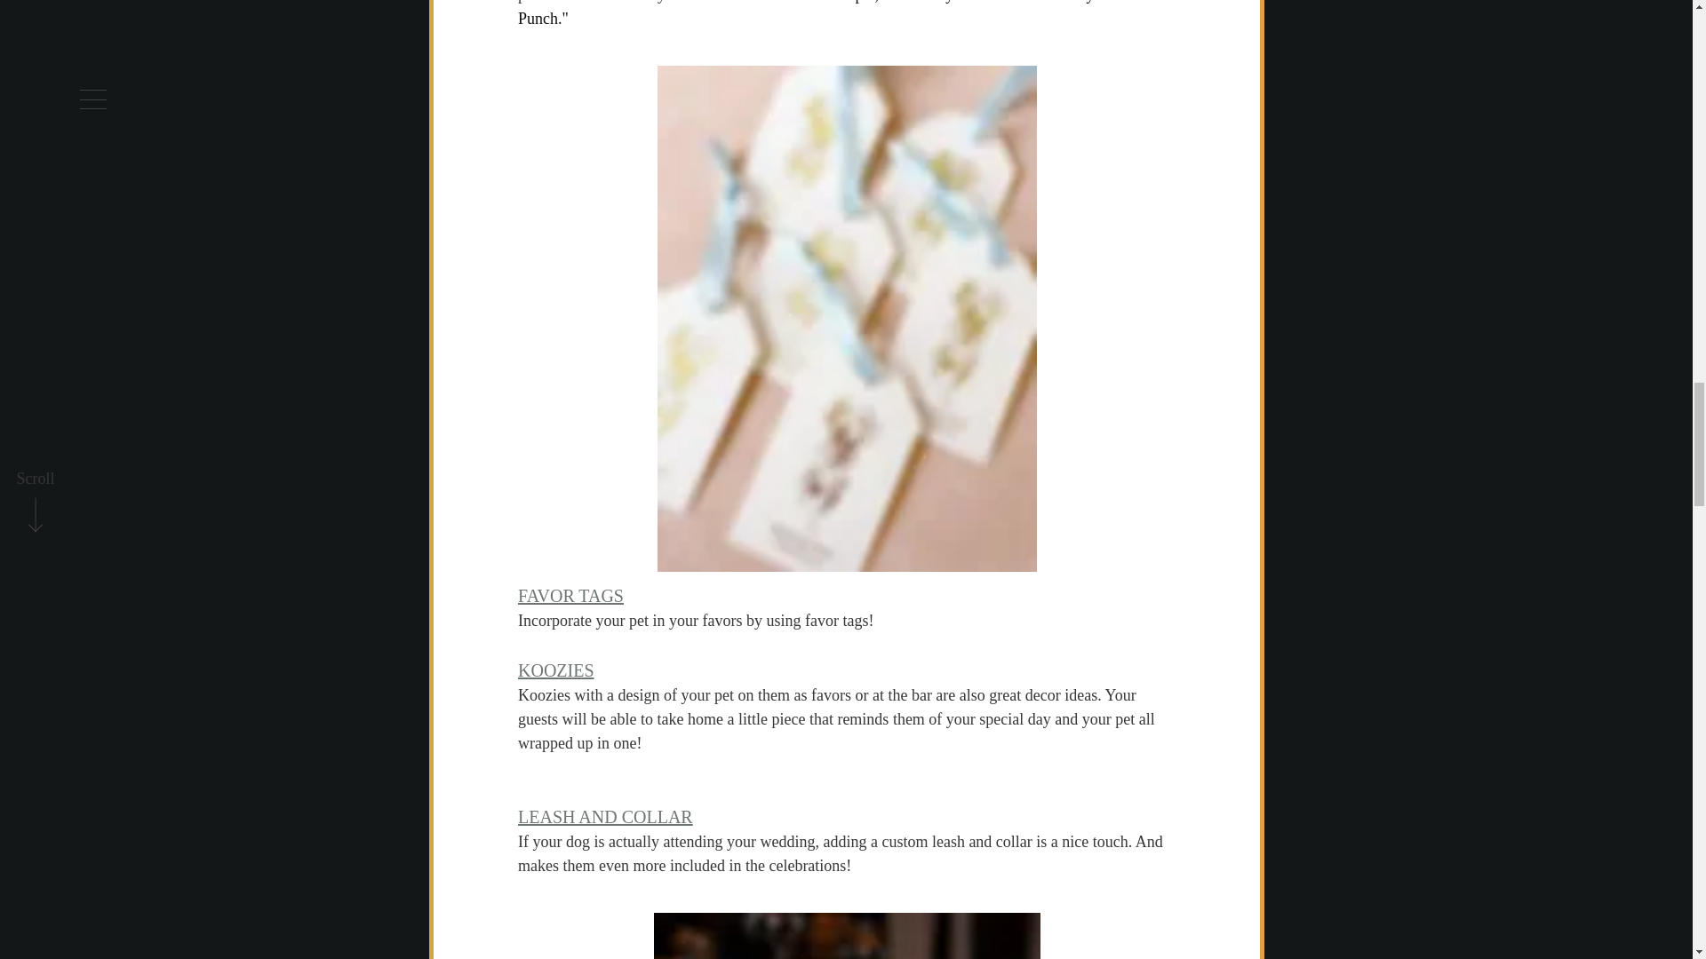  I want to click on FAVOR TAGS, so click(569, 595).